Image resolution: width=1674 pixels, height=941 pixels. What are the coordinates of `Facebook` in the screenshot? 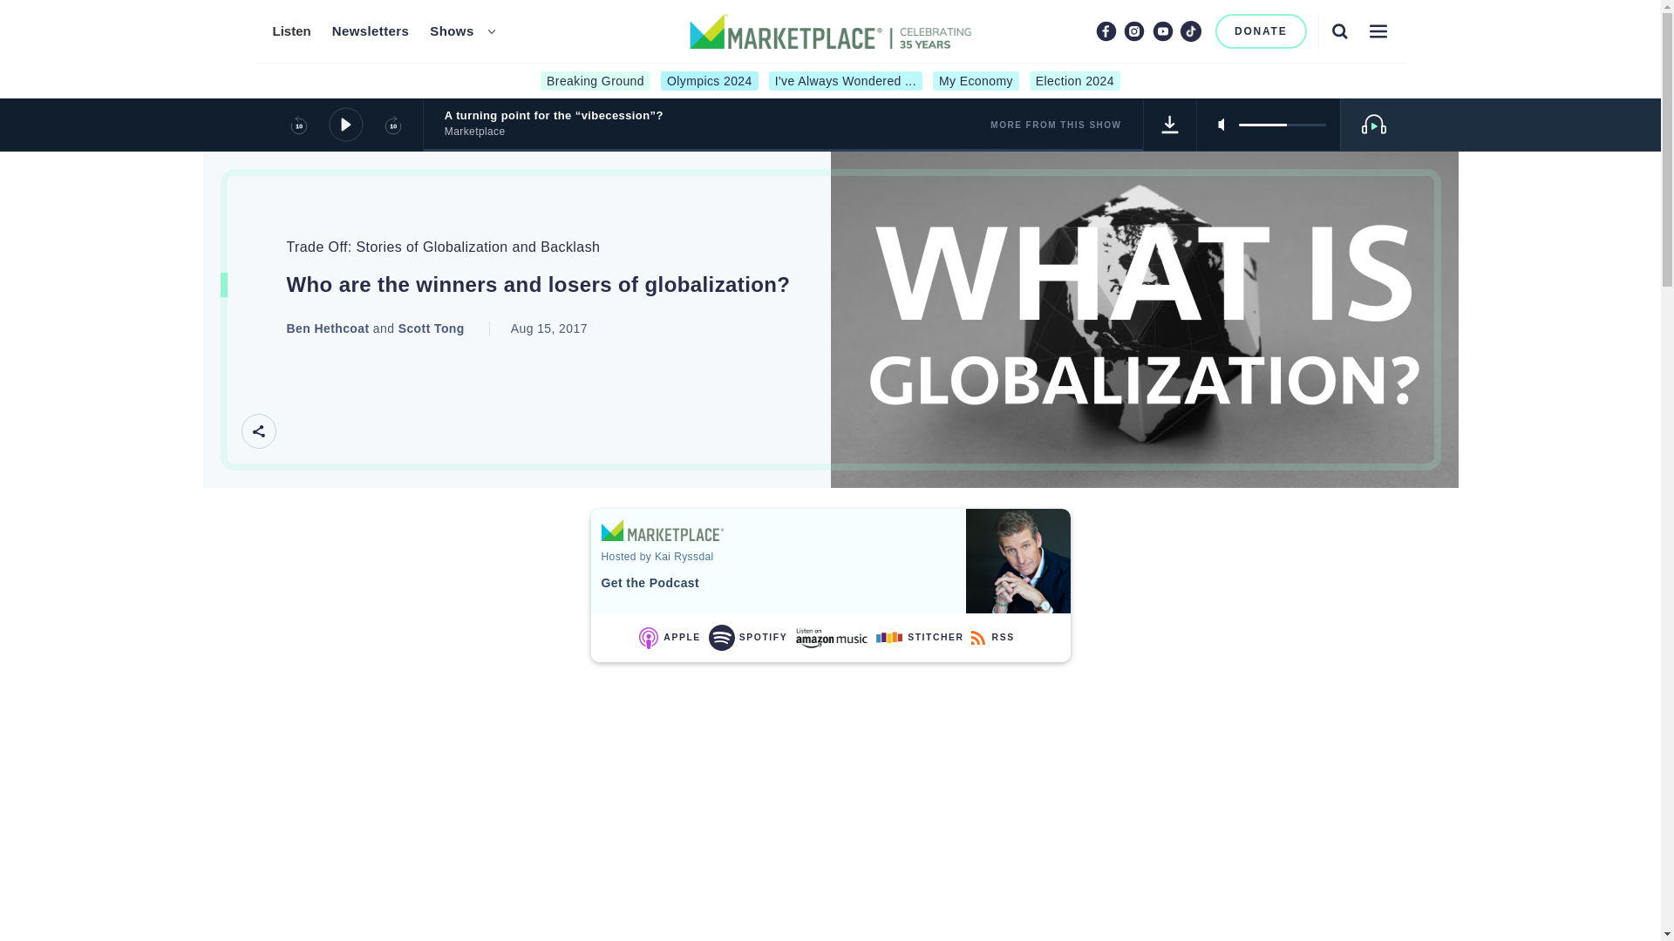 It's located at (1106, 30).